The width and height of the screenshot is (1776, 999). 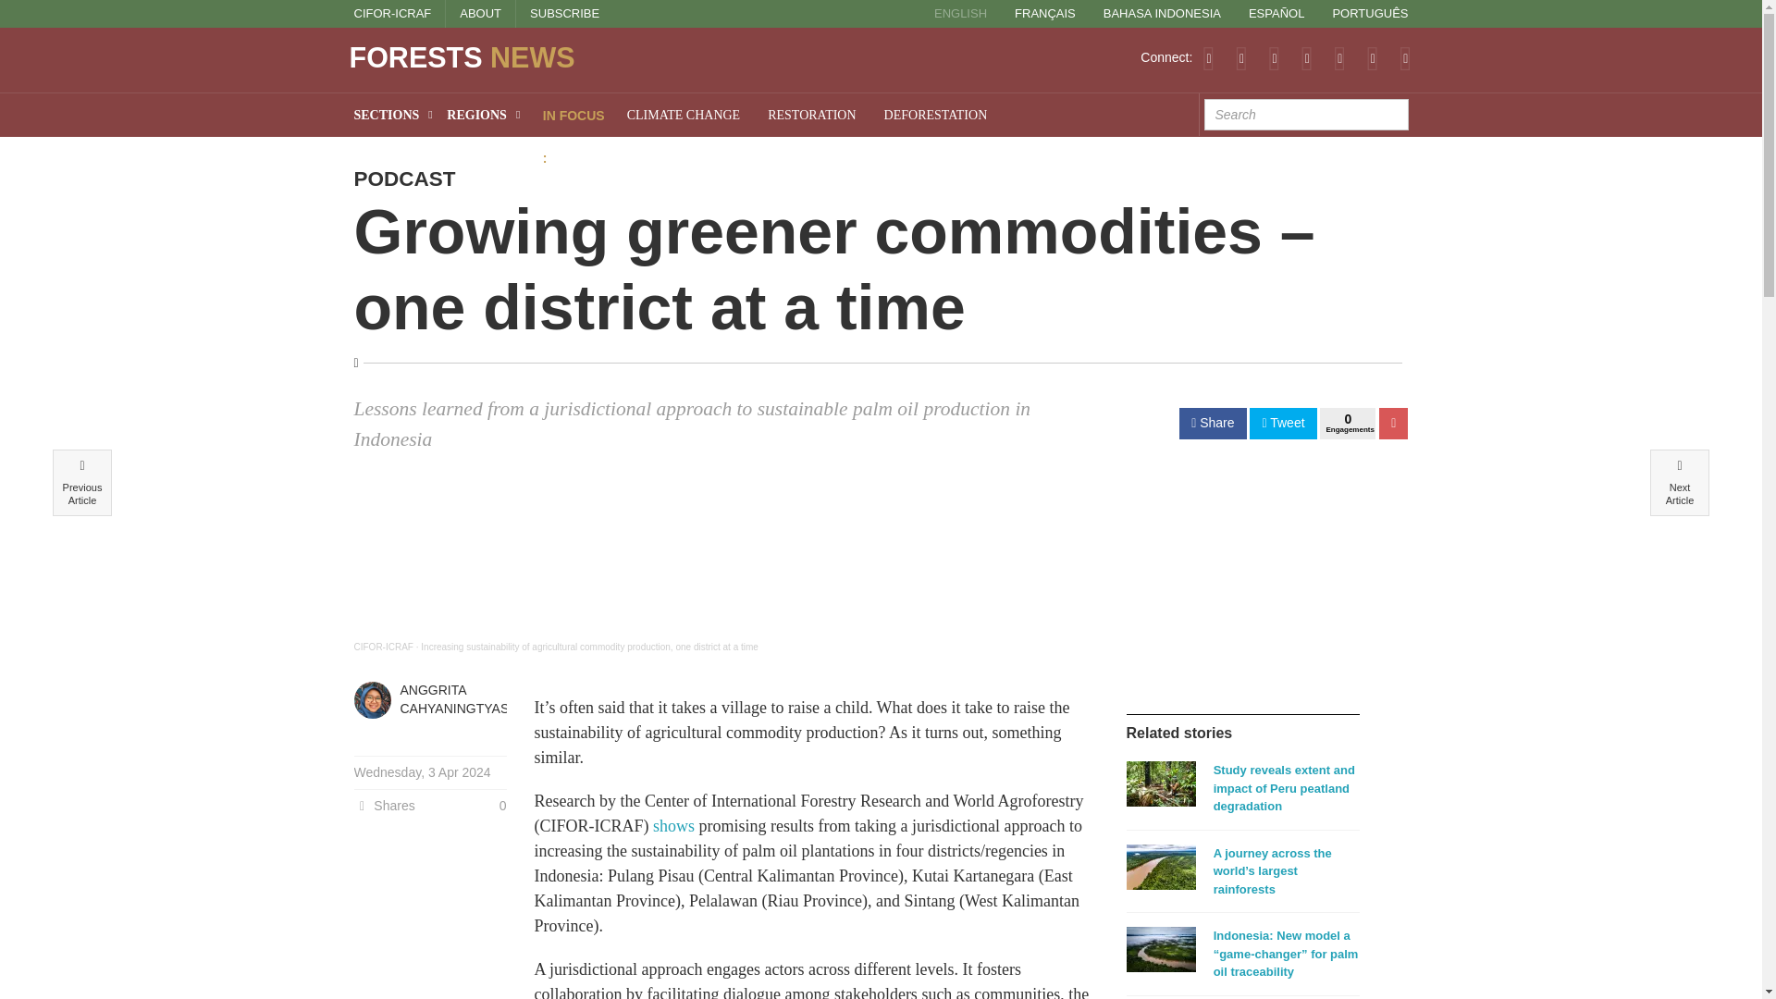 I want to click on LinkedIn, so click(x=1306, y=57).